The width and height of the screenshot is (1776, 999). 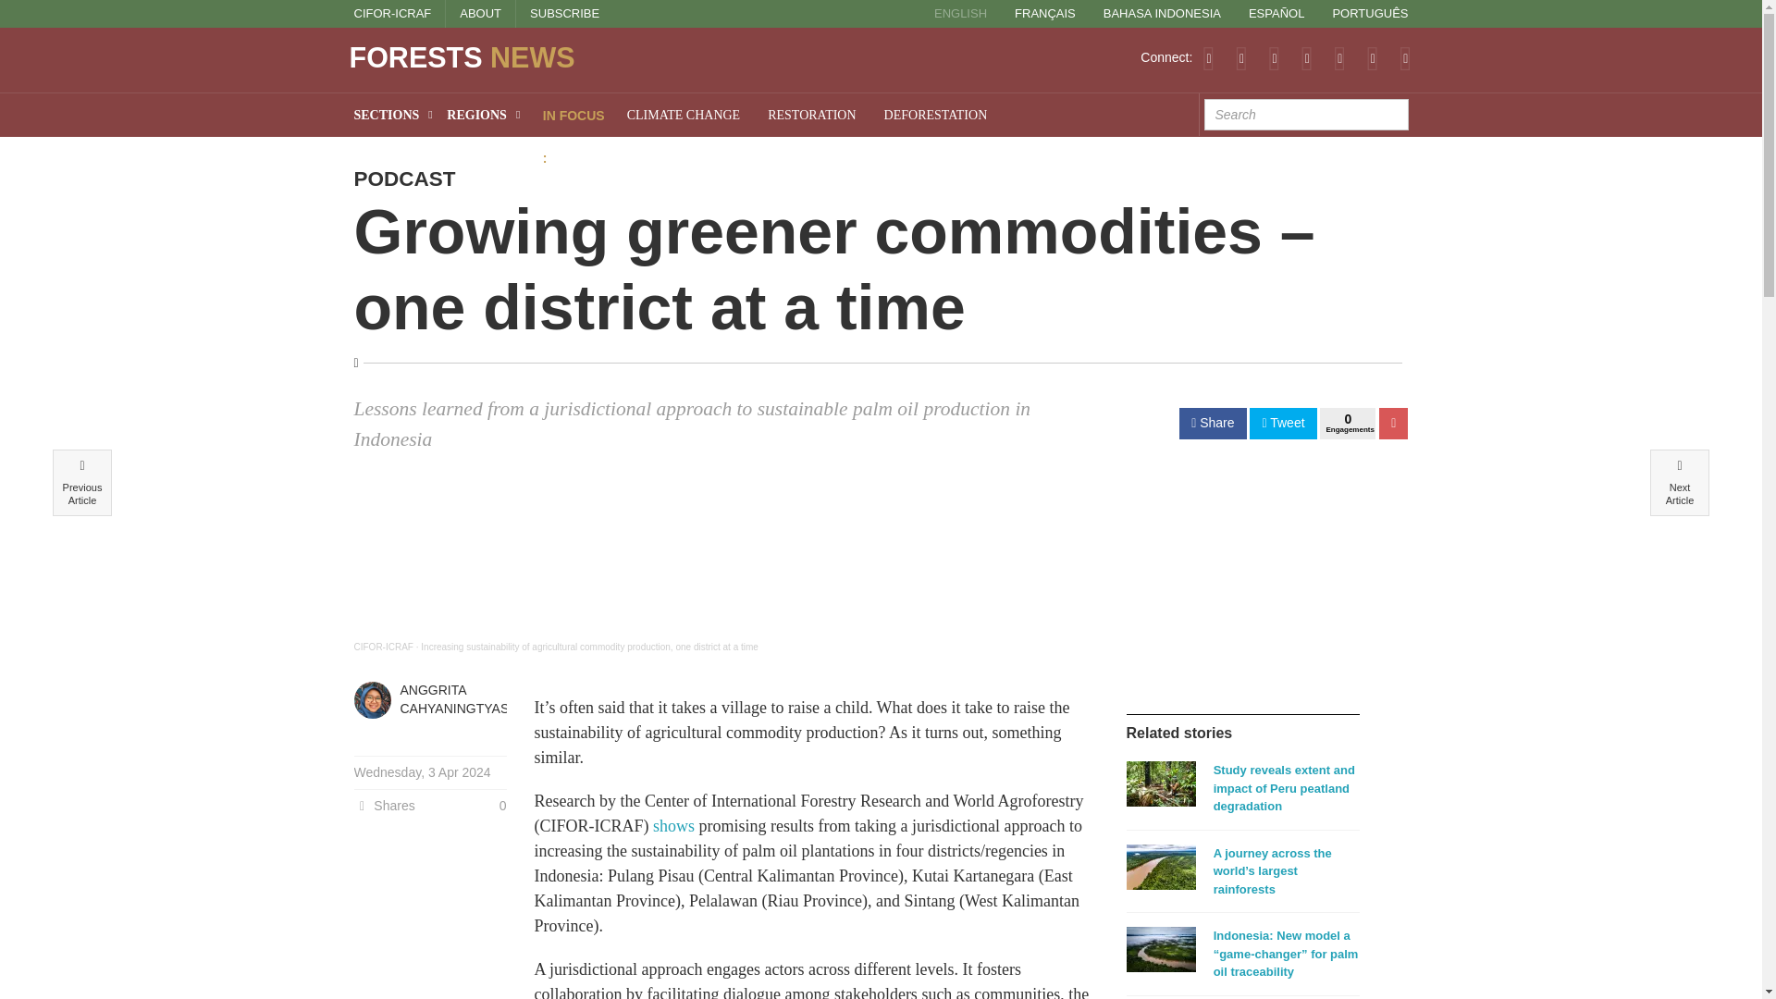 I want to click on LinkedIn, so click(x=1306, y=57).